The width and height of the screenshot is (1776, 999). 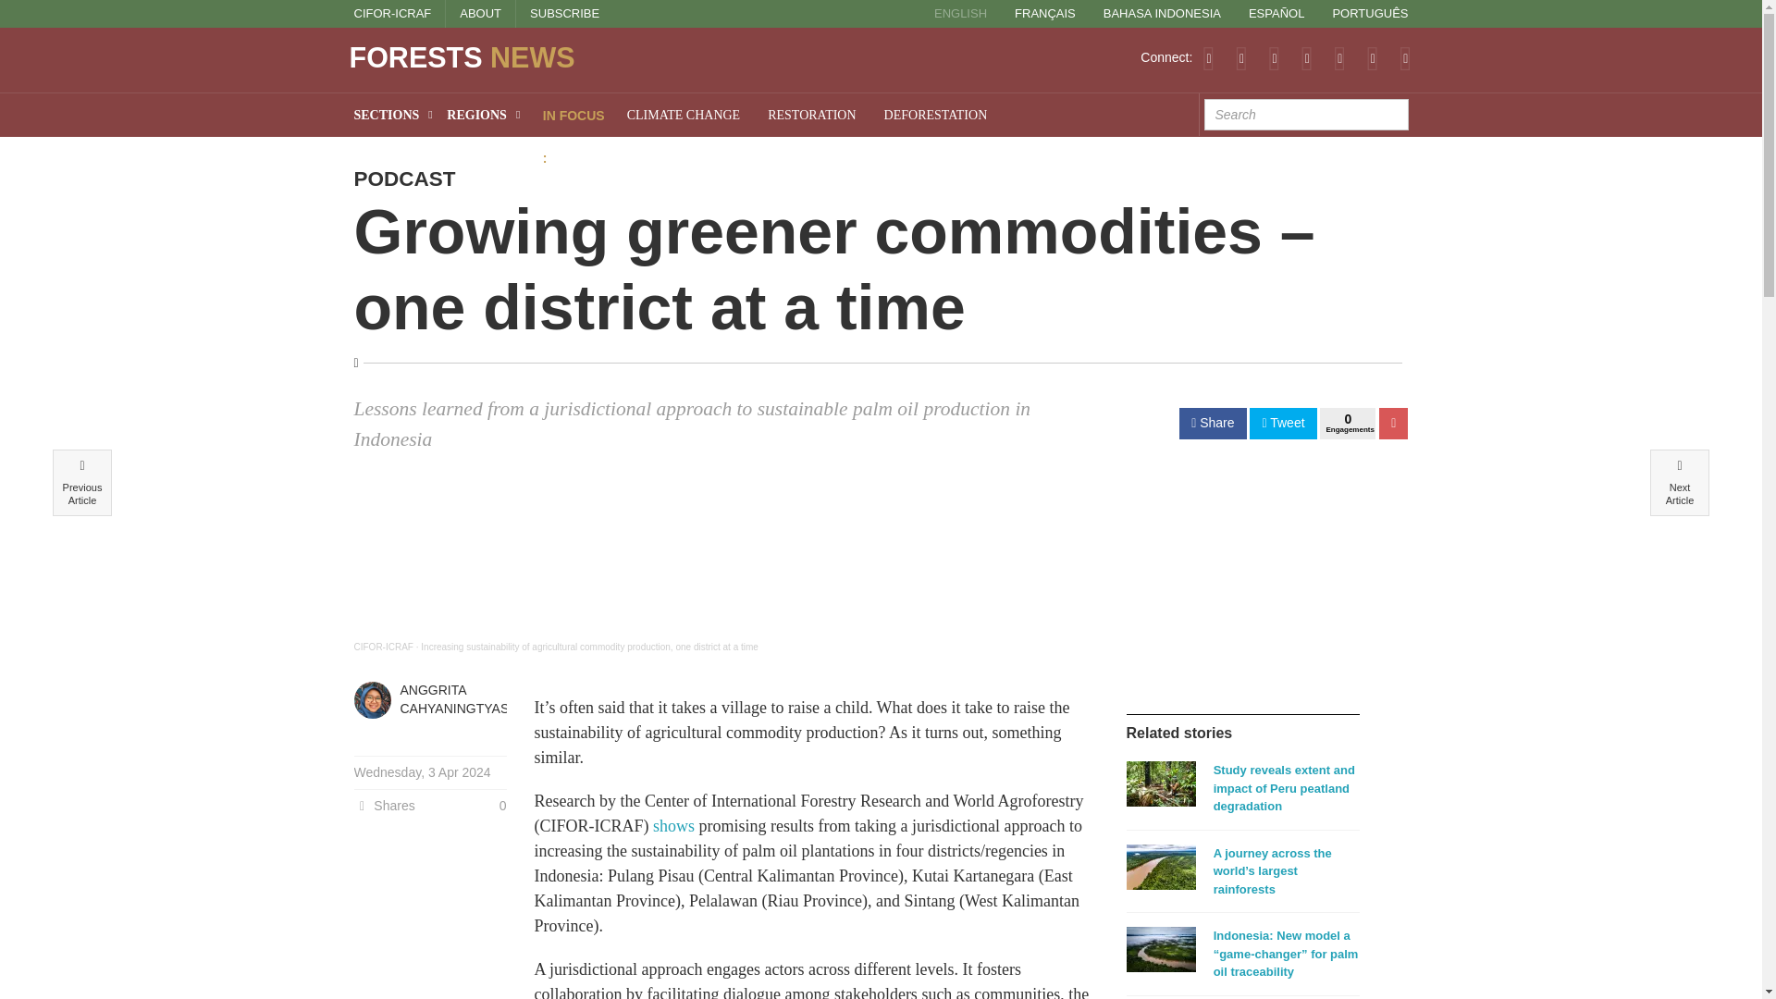 I want to click on LinkedIn, so click(x=1306, y=57).